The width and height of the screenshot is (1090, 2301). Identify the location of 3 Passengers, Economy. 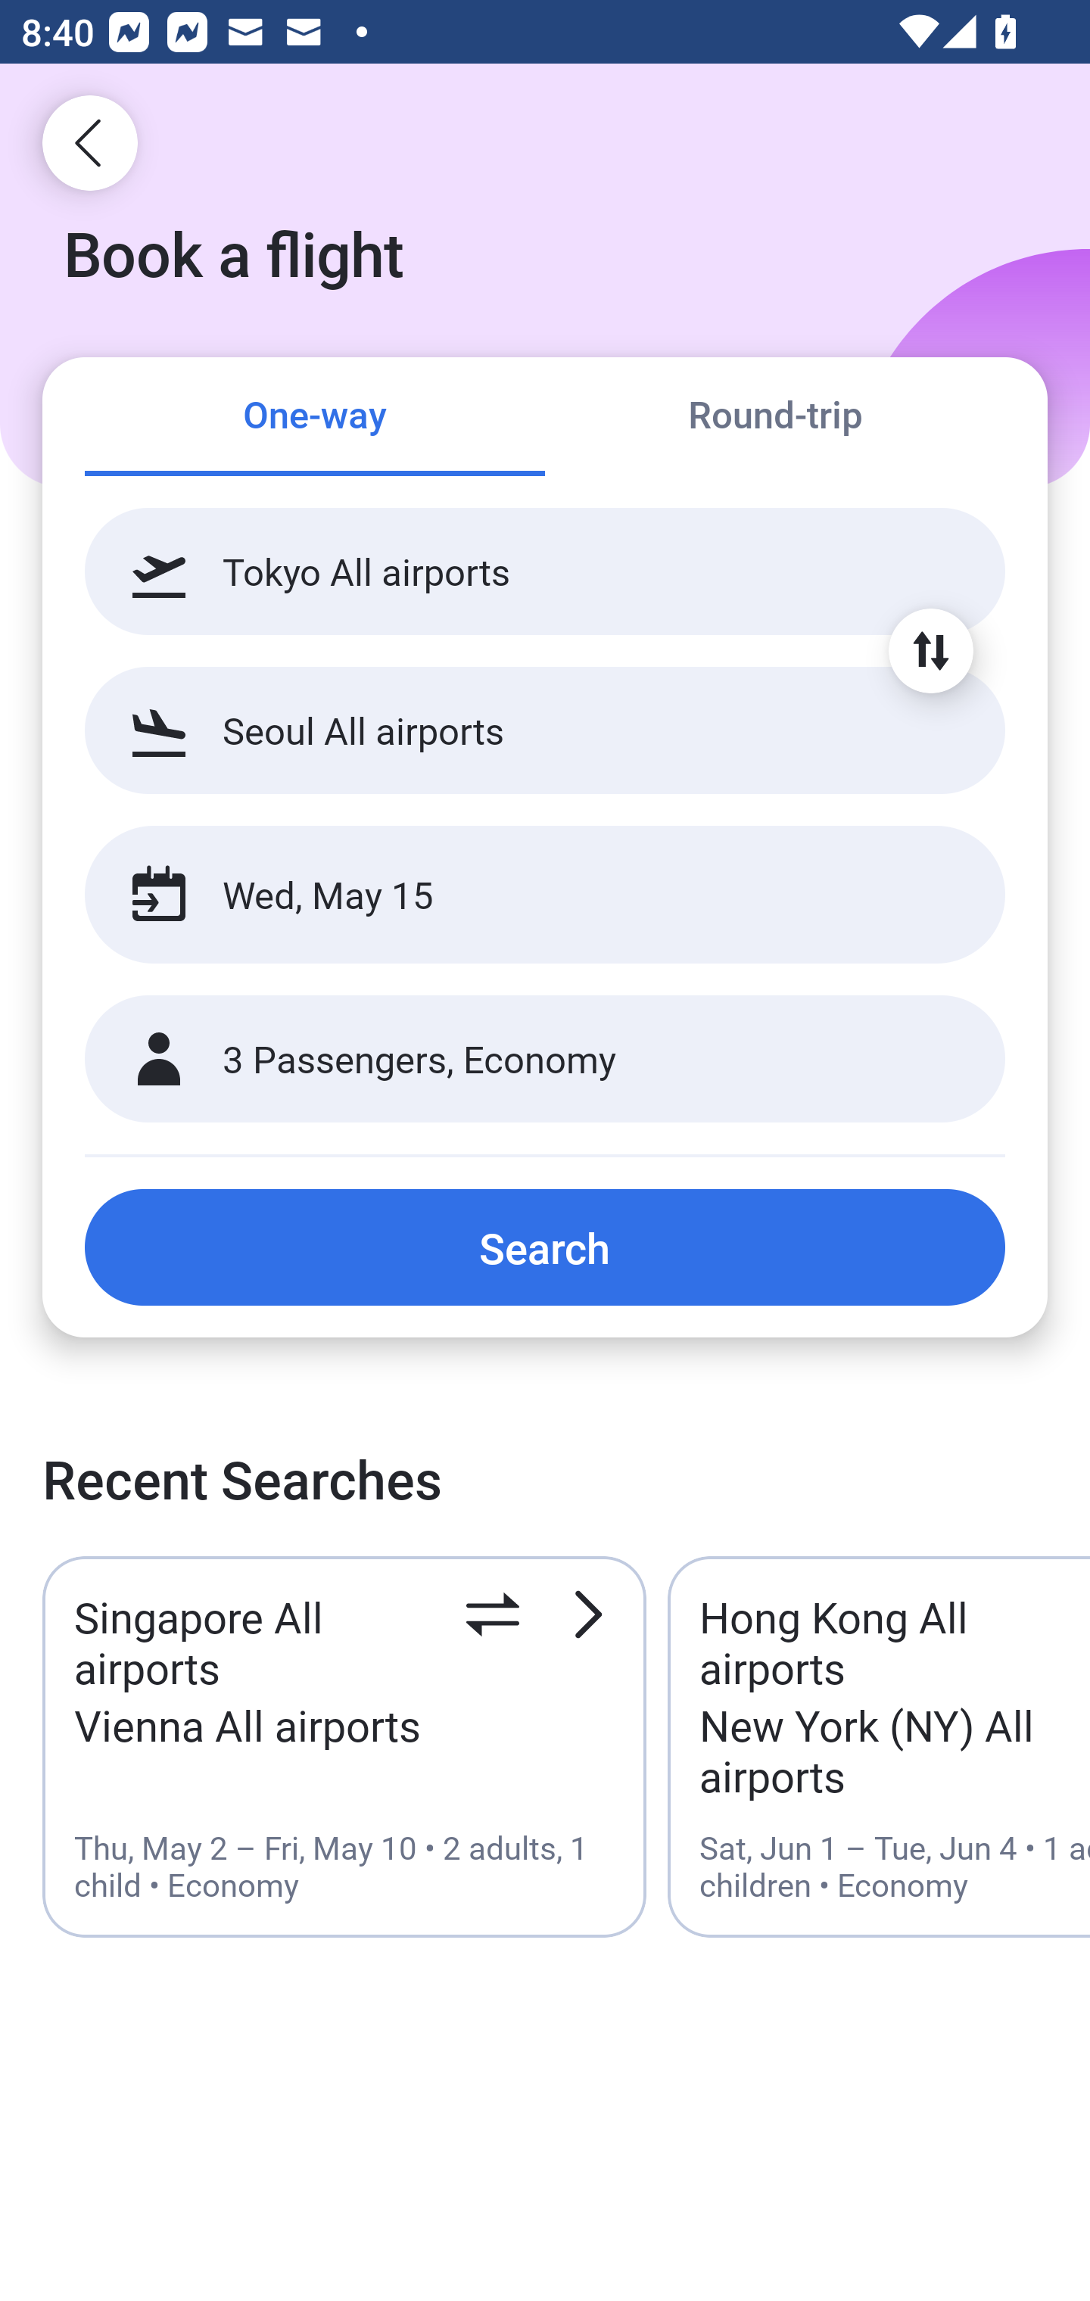
(545, 1060).